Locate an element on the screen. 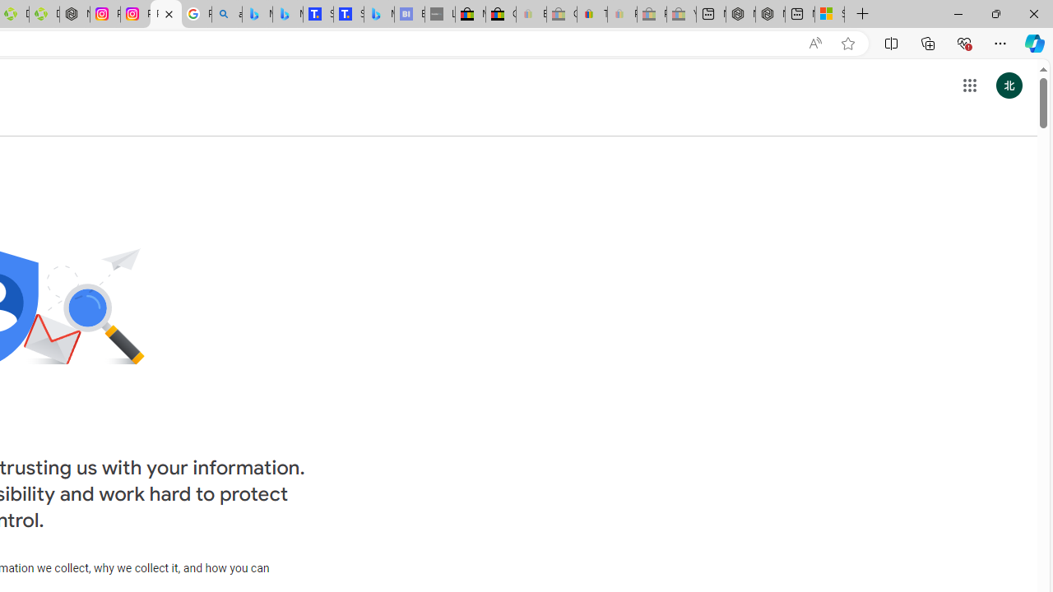 The height and width of the screenshot is (592, 1053). alabama high school quarterback dies - Search is located at coordinates (227, 15).